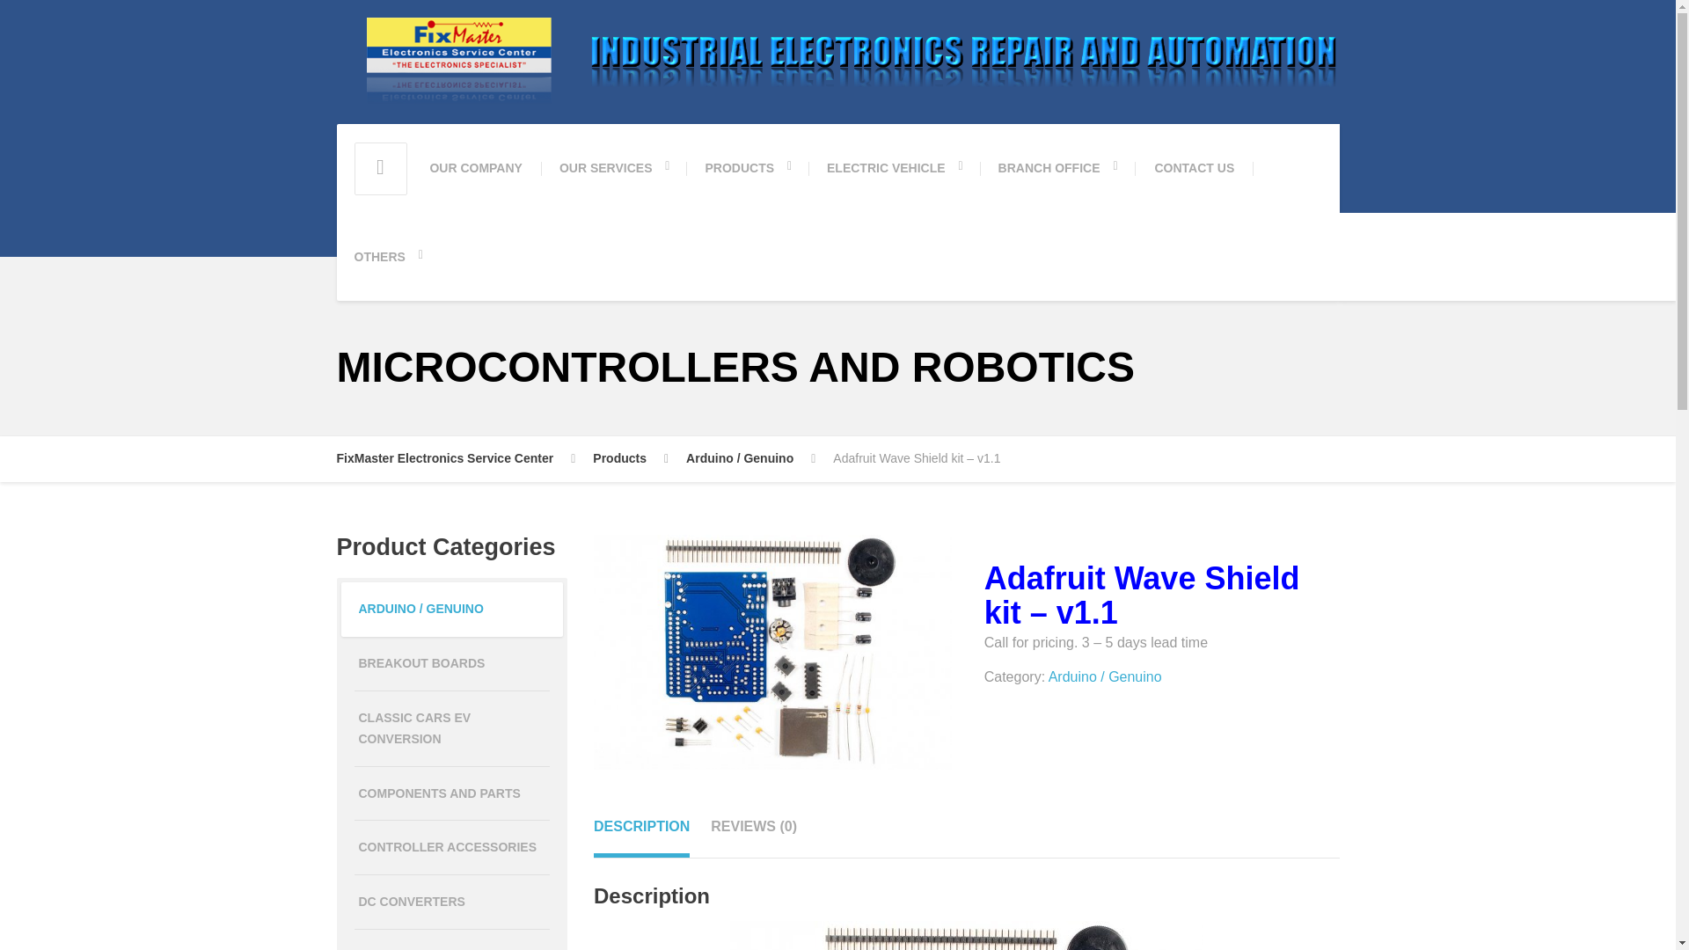 Image resolution: width=1689 pixels, height=950 pixels. What do you see at coordinates (895, 167) in the screenshot?
I see `ELECTRIC VEHICLE` at bounding box center [895, 167].